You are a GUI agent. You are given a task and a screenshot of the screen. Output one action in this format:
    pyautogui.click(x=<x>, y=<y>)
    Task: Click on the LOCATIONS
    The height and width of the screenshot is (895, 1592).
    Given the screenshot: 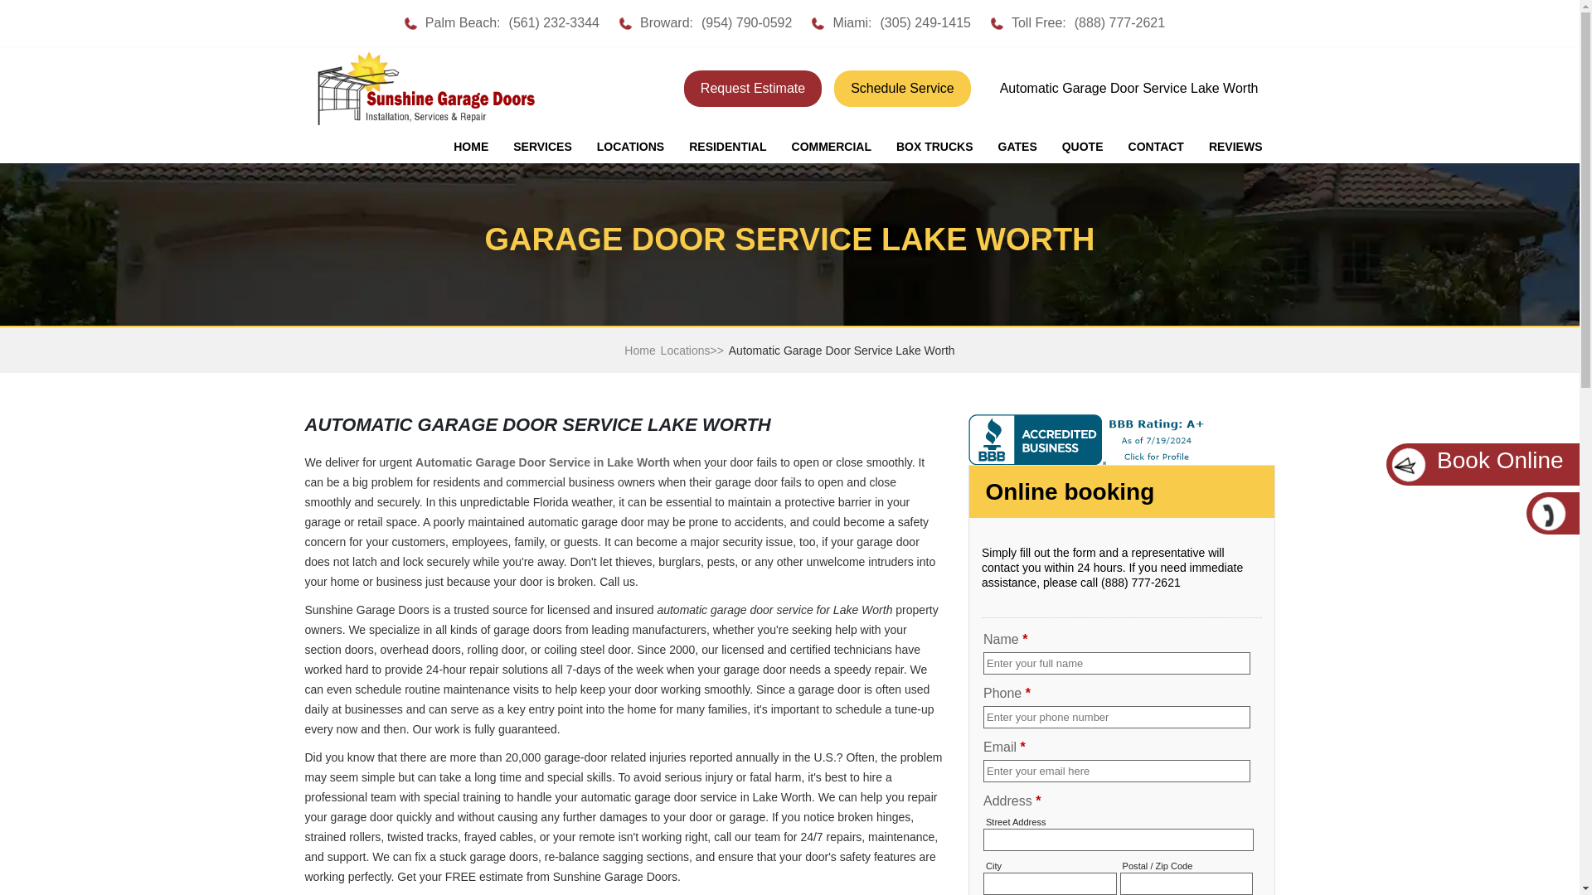 What is the action you would take?
    pyautogui.click(x=630, y=147)
    